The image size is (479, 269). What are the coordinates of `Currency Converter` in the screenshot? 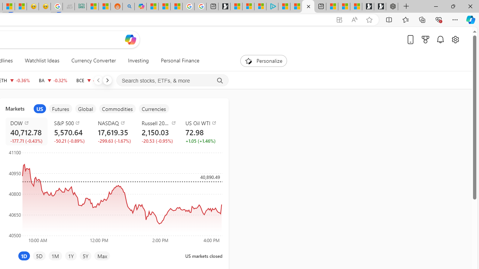 It's located at (94, 61).